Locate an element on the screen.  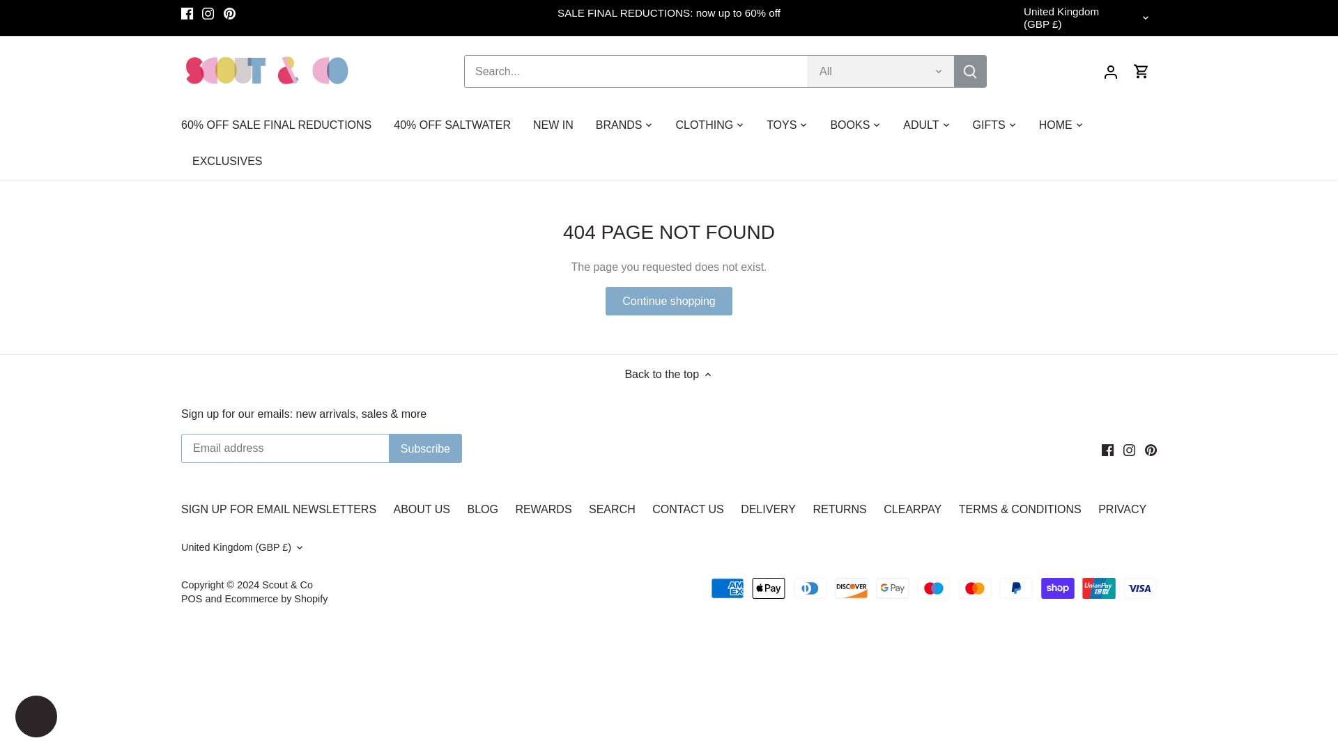
Subscribe is located at coordinates (425, 448).